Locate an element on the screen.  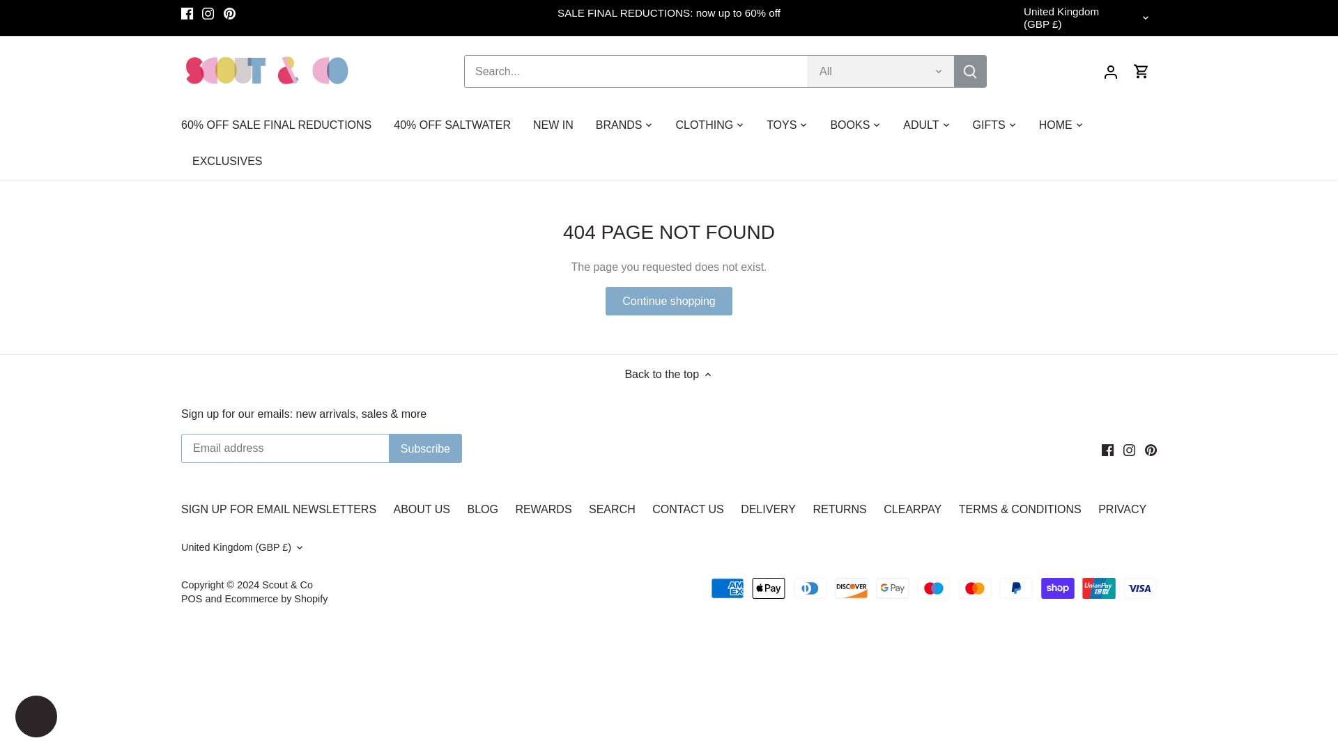
Subscribe is located at coordinates (425, 448).